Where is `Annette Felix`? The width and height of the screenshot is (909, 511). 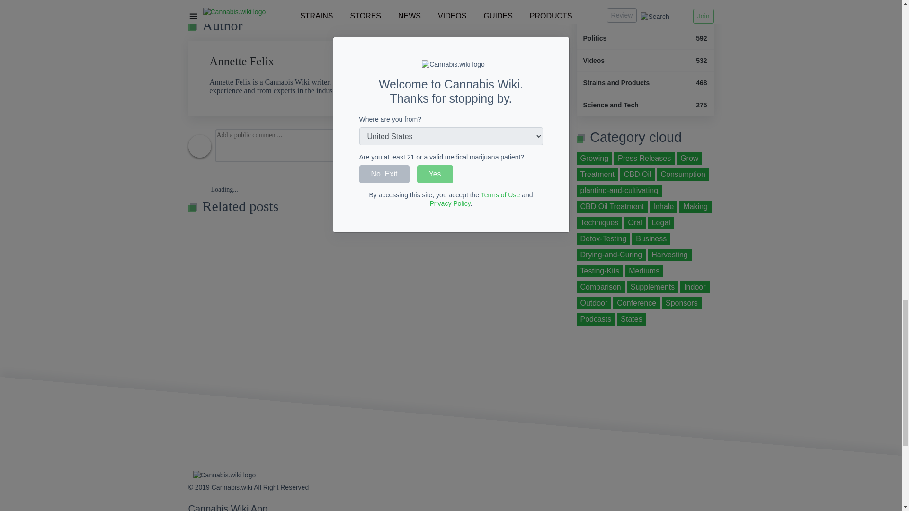 Annette Felix is located at coordinates (549, 177).